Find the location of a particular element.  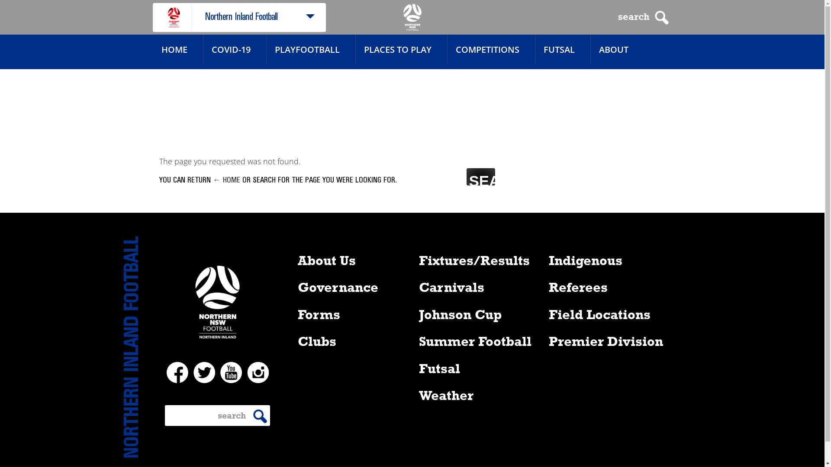

Summer Football is located at coordinates (475, 341).